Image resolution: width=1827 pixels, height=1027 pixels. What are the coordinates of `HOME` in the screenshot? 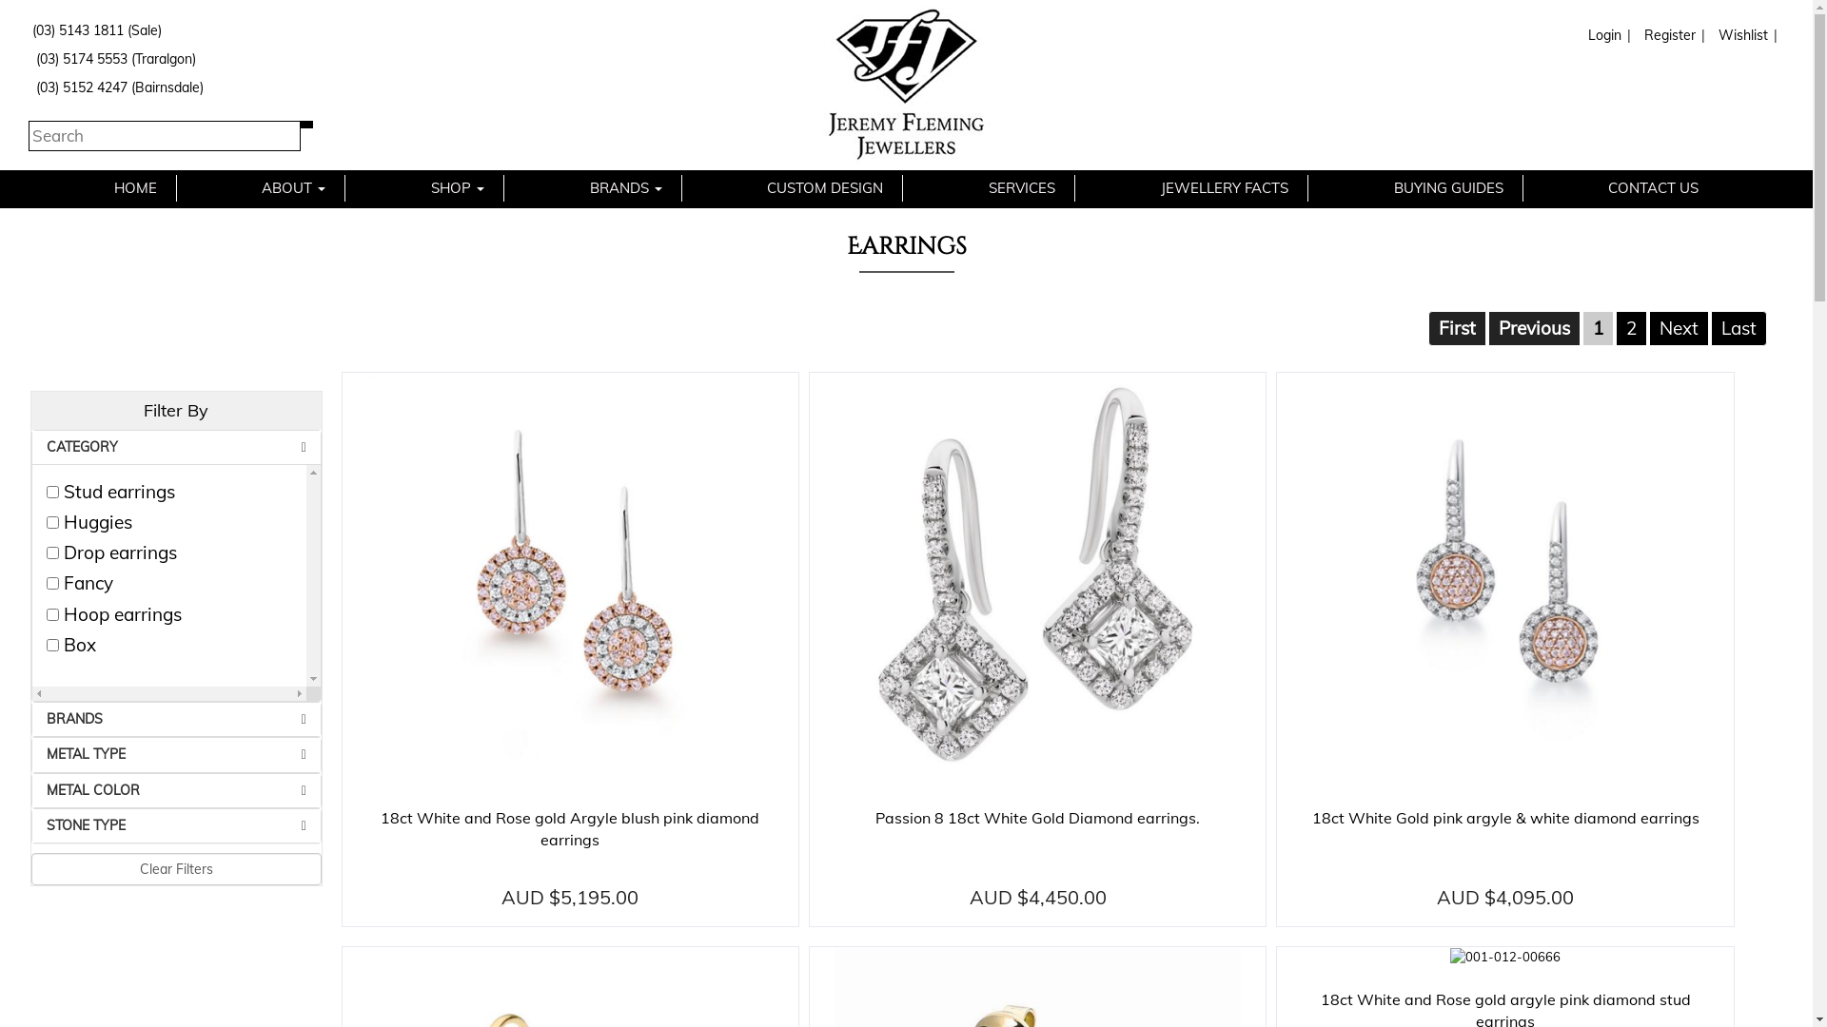 It's located at (135, 188).